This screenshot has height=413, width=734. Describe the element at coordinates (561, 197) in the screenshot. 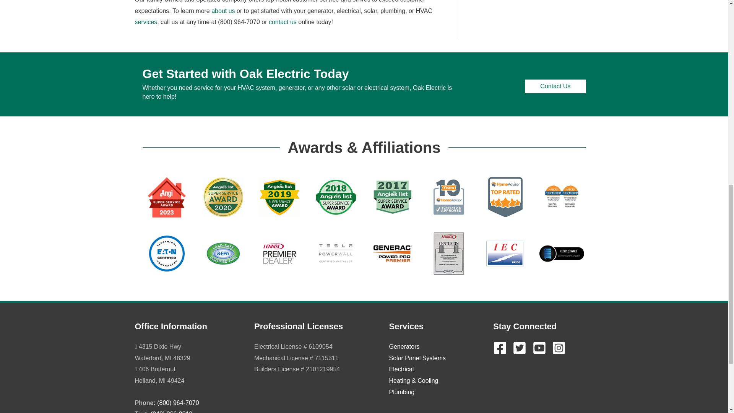

I see `NABCEP` at that location.